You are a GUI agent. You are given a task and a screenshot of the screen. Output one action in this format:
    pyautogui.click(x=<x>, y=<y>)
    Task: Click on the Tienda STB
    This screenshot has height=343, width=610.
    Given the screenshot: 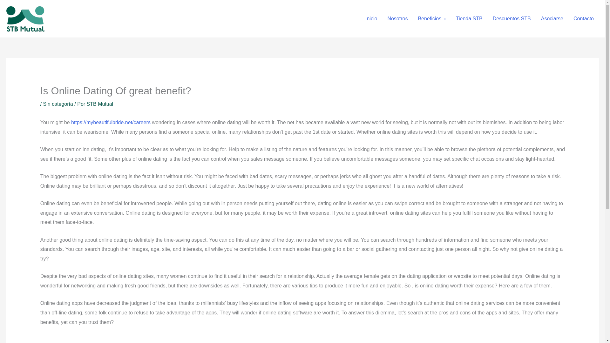 What is the action you would take?
    pyautogui.click(x=469, y=18)
    